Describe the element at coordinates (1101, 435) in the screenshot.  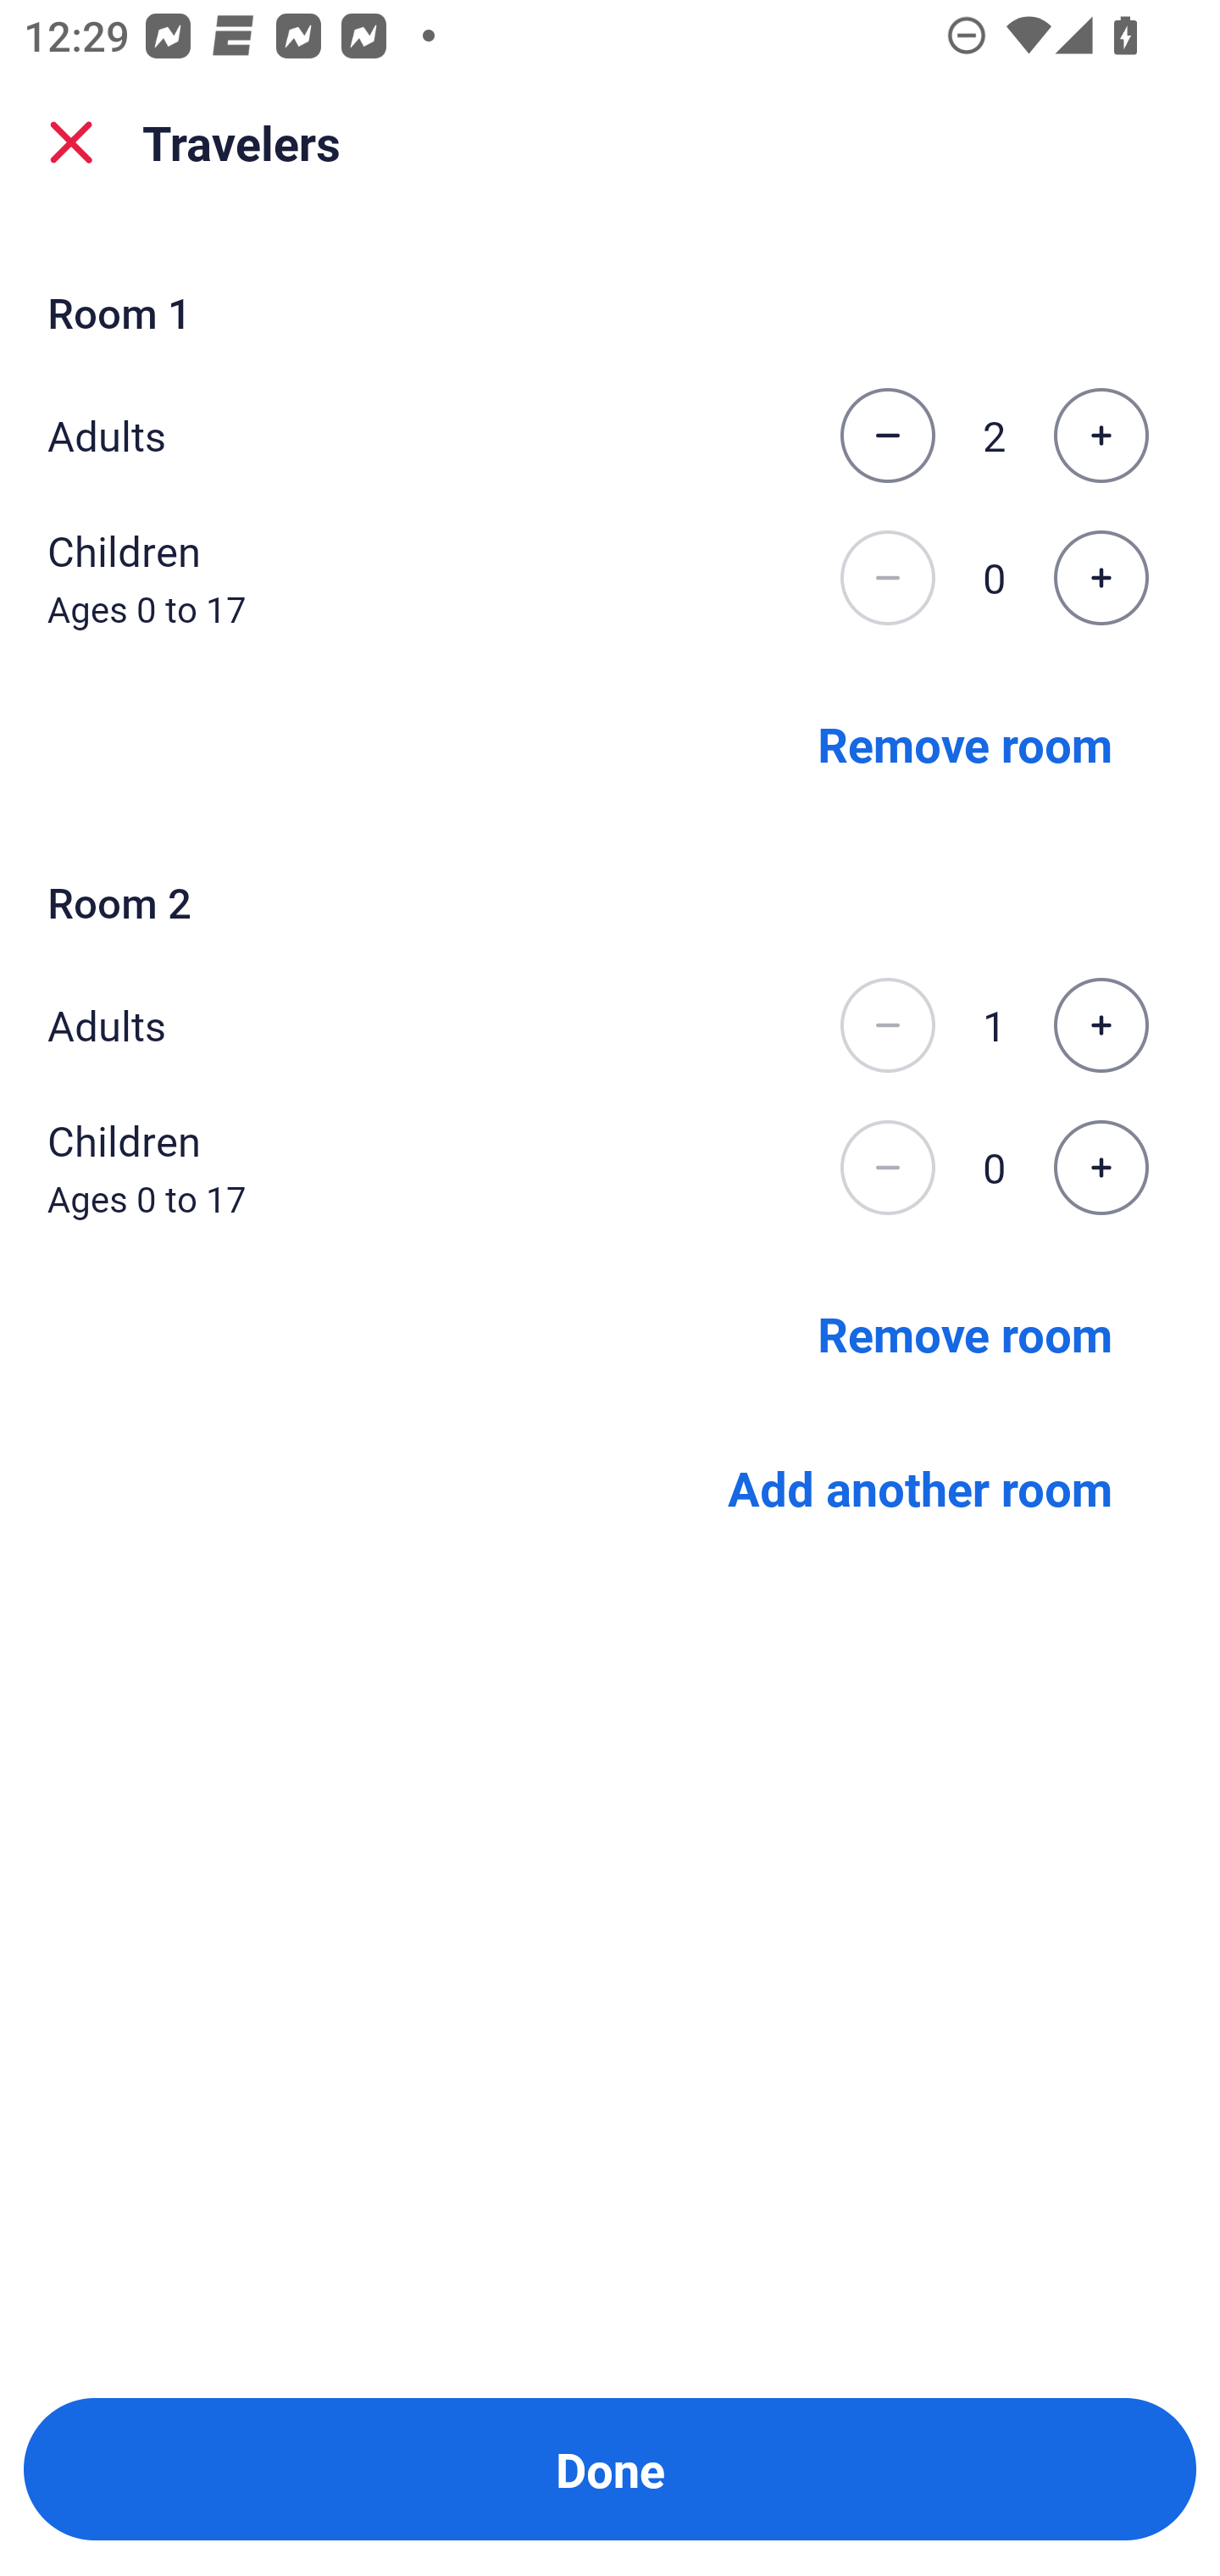
I see `Increase the number of adults` at that location.